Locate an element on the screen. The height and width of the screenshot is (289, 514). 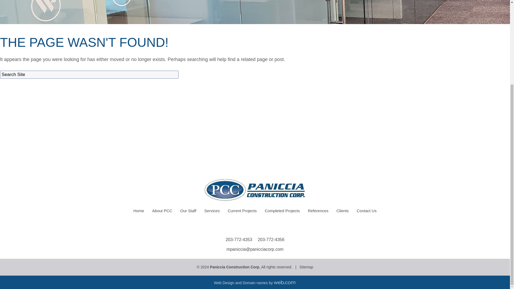
203-772-4353 is located at coordinates (239, 239).